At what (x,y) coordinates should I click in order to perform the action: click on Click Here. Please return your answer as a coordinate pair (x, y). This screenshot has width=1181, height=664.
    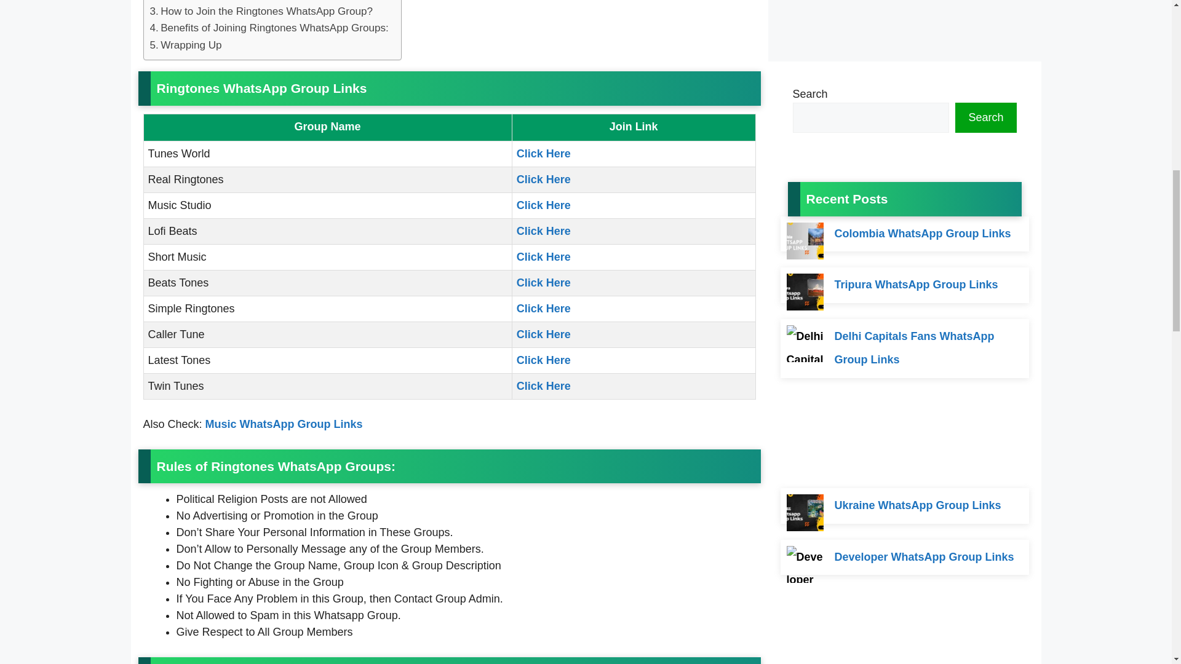
    Looking at the image, I should click on (544, 309).